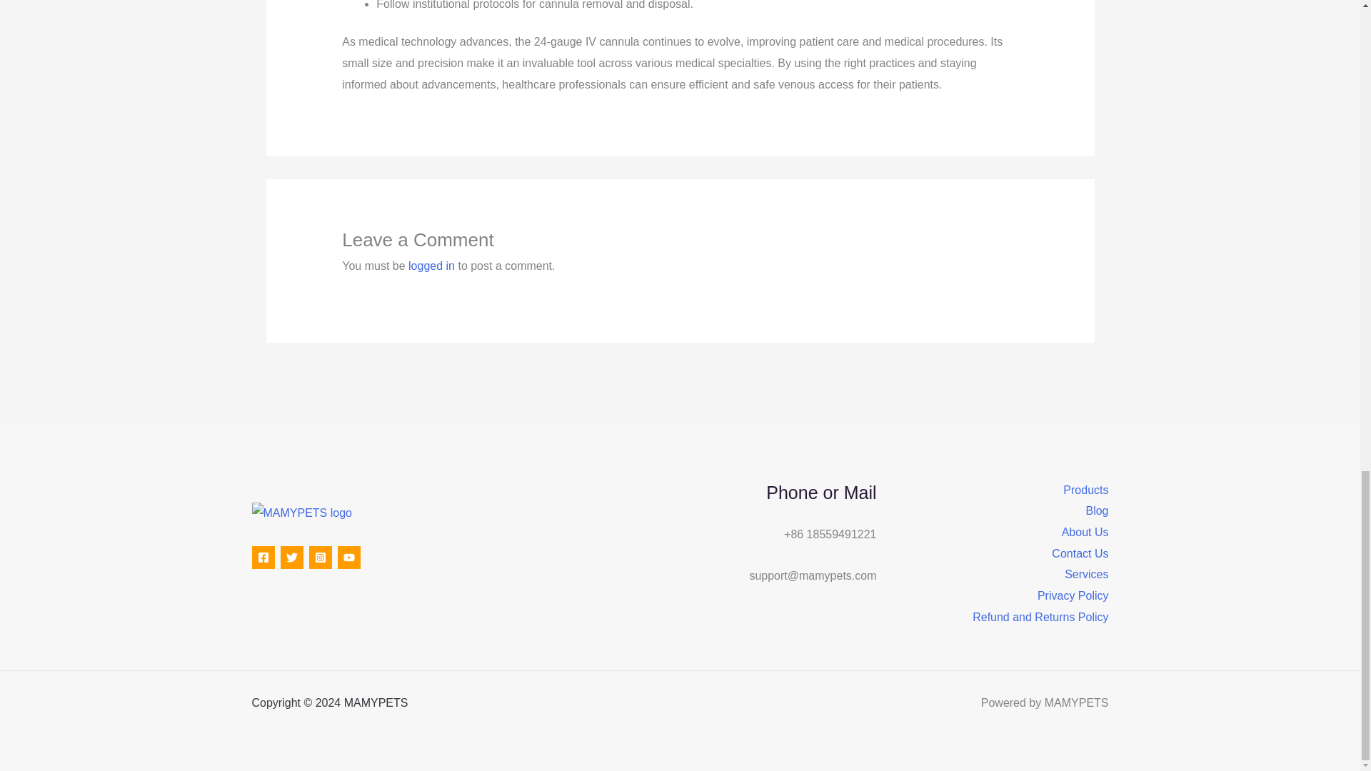 This screenshot has height=771, width=1371. I want to click on Privacy Policy, so click(1073, 595).